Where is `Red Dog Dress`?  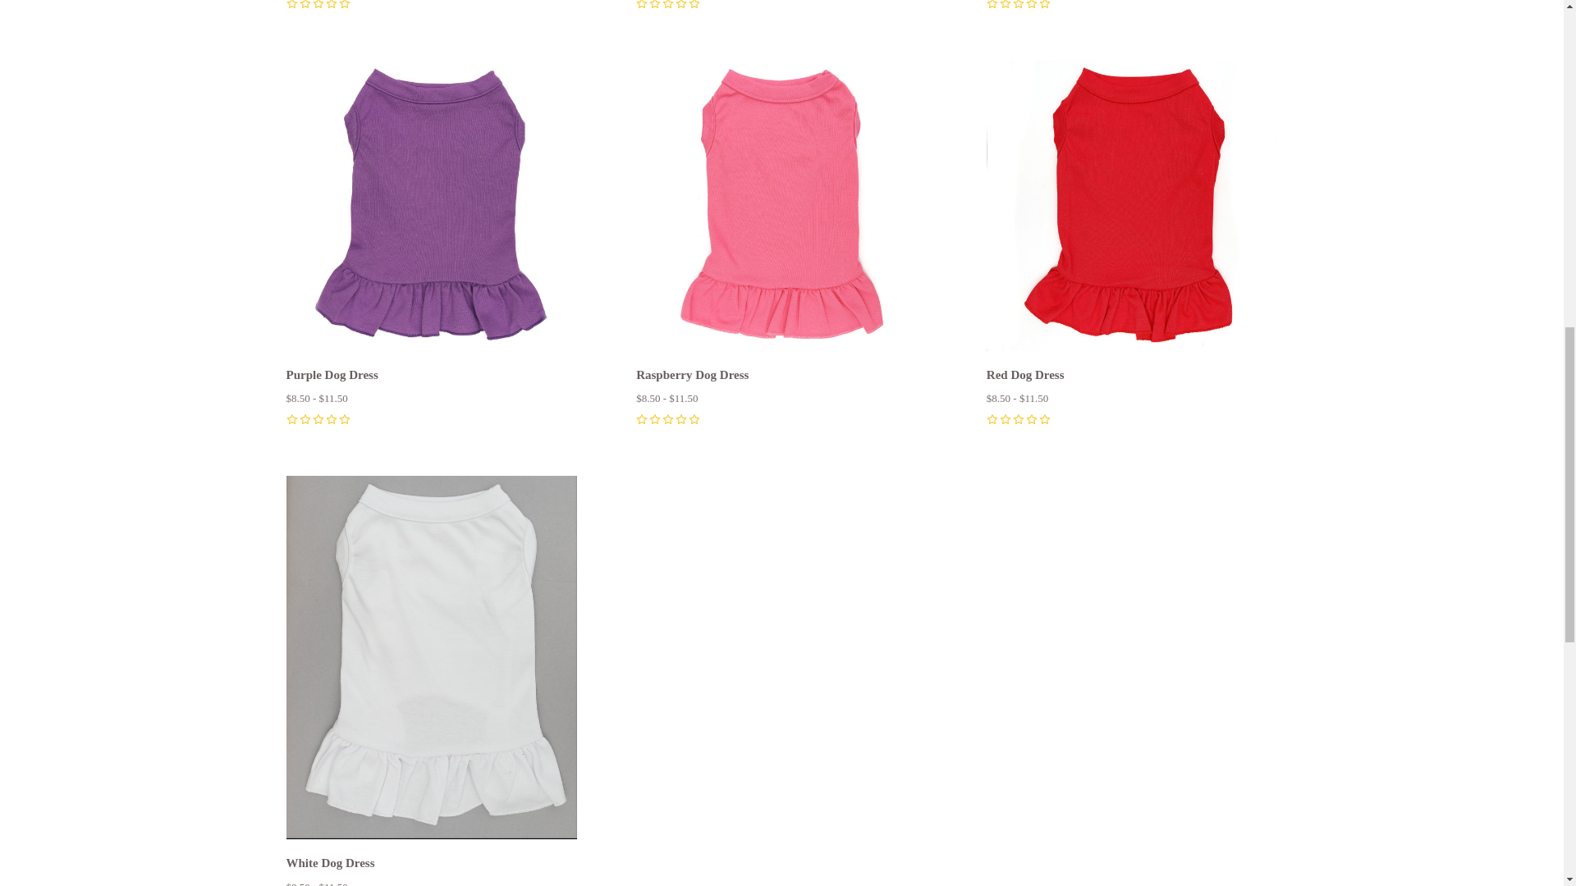
Red Dog Dress is located at coordinates (1132, 205).